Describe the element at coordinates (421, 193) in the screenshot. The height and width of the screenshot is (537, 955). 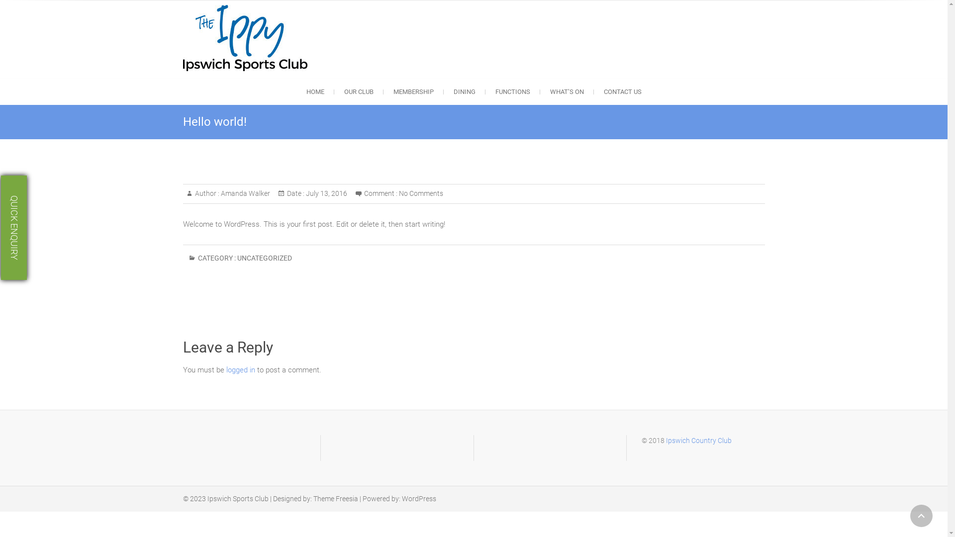
I see `No Comments` at that location.